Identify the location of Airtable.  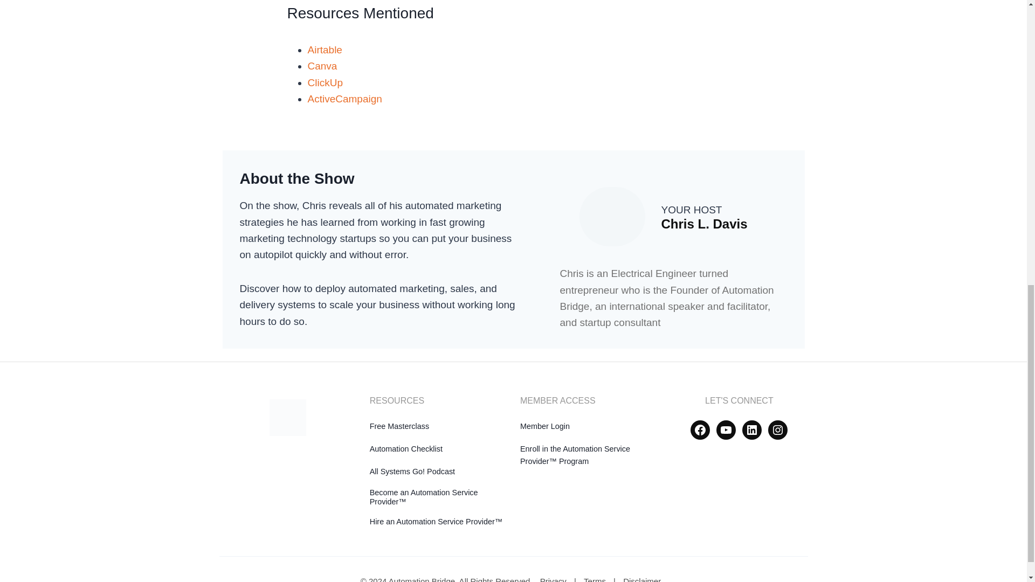
(325, 50).